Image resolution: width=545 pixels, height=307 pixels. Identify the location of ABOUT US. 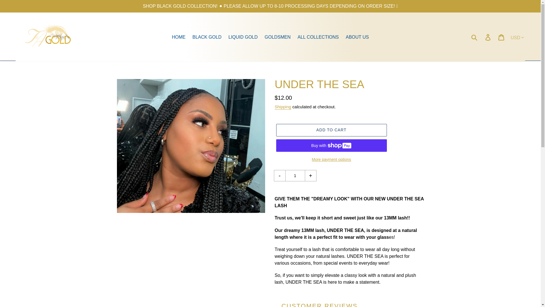
(357, 37).